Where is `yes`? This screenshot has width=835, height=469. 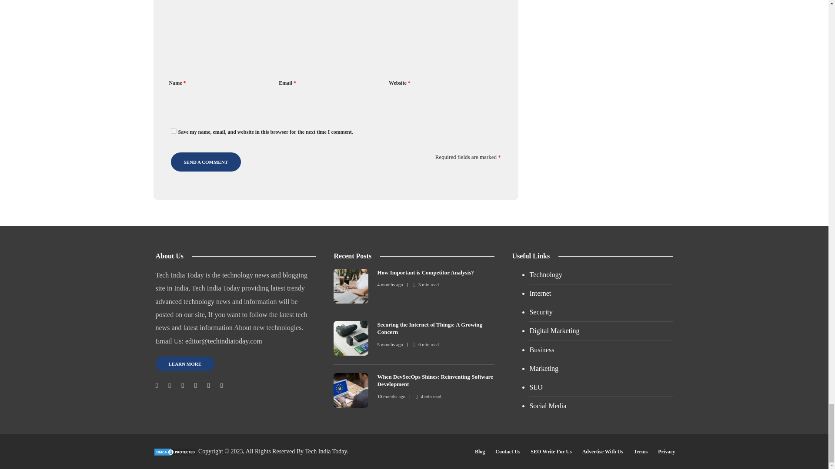 yes is located at coordinates (173, 130).